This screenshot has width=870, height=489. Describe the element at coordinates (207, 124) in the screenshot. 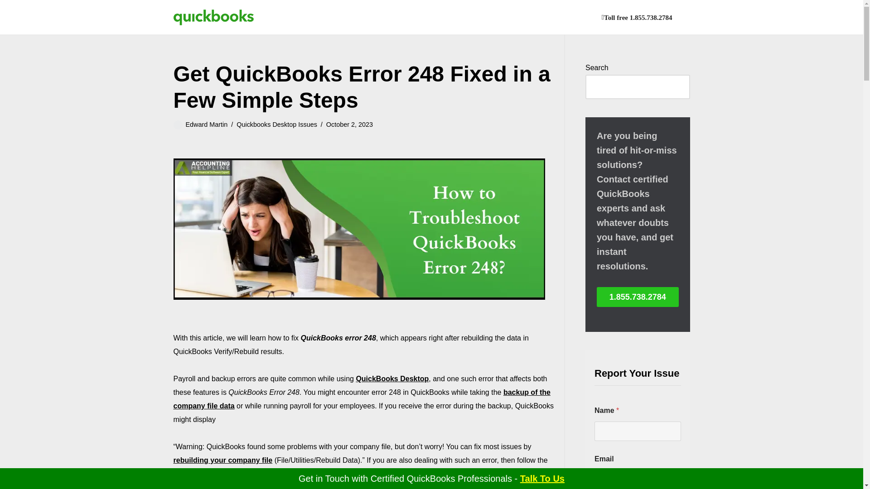

I see `Edward Martin` at that location.